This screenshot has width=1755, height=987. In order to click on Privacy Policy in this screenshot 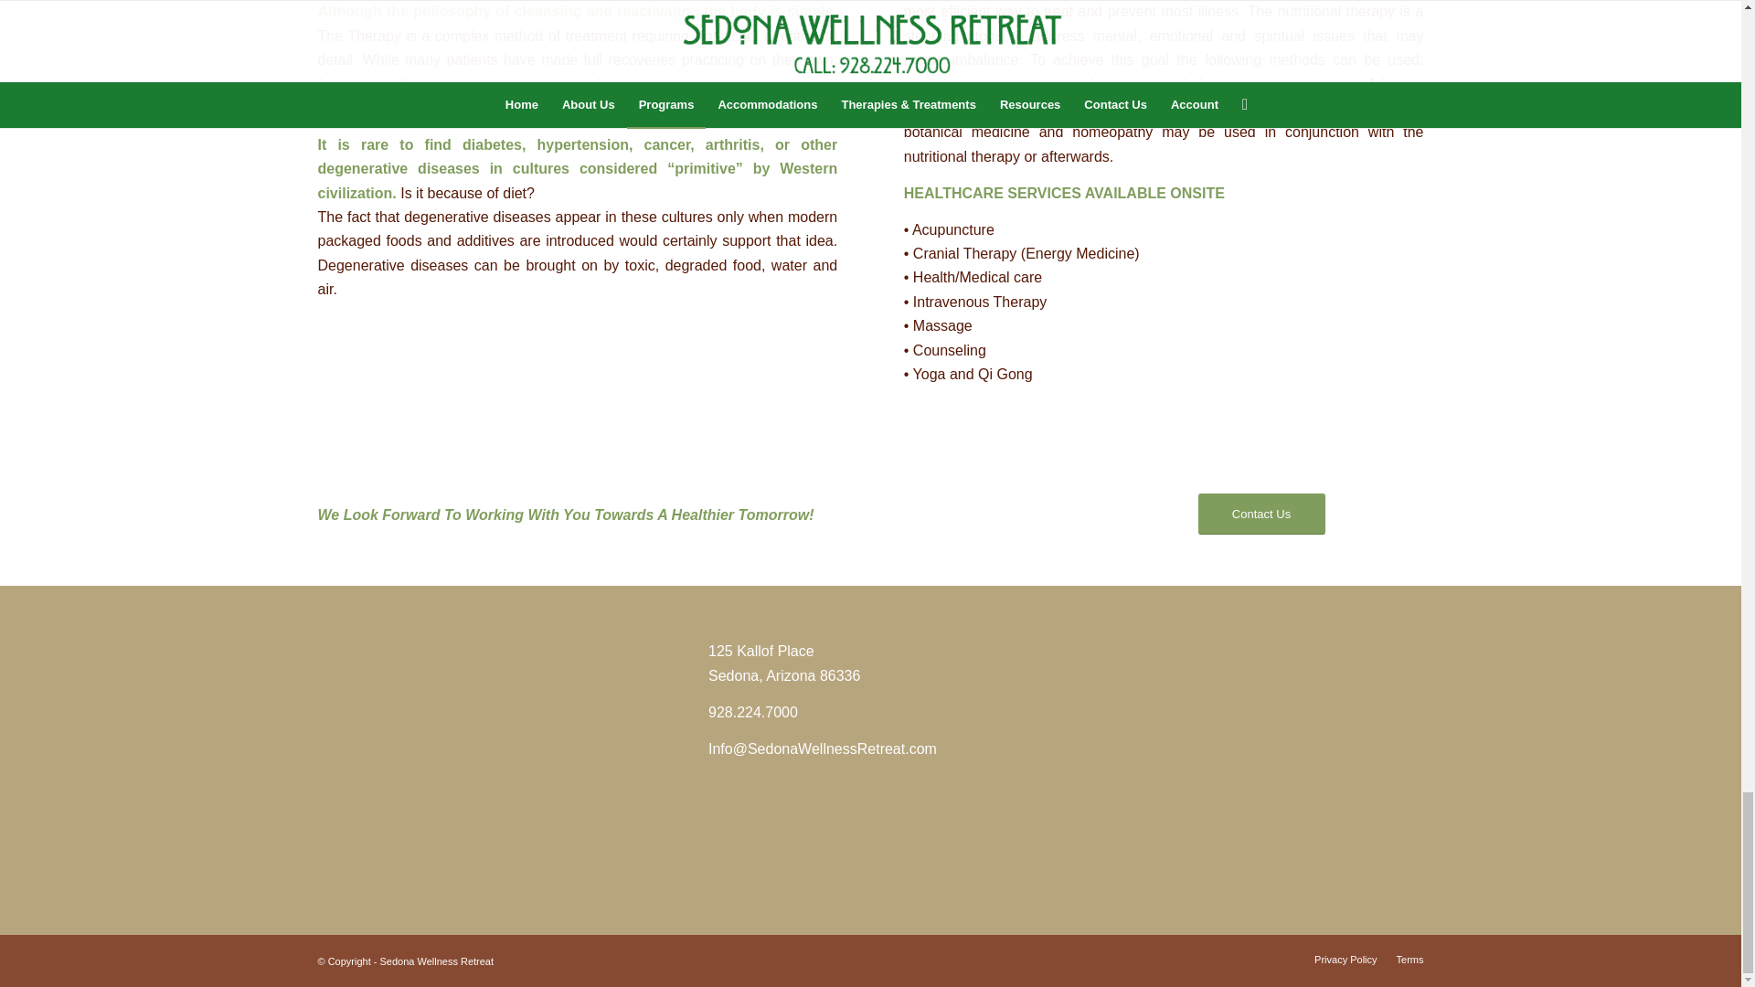, I will do `click(1345, 960)`.